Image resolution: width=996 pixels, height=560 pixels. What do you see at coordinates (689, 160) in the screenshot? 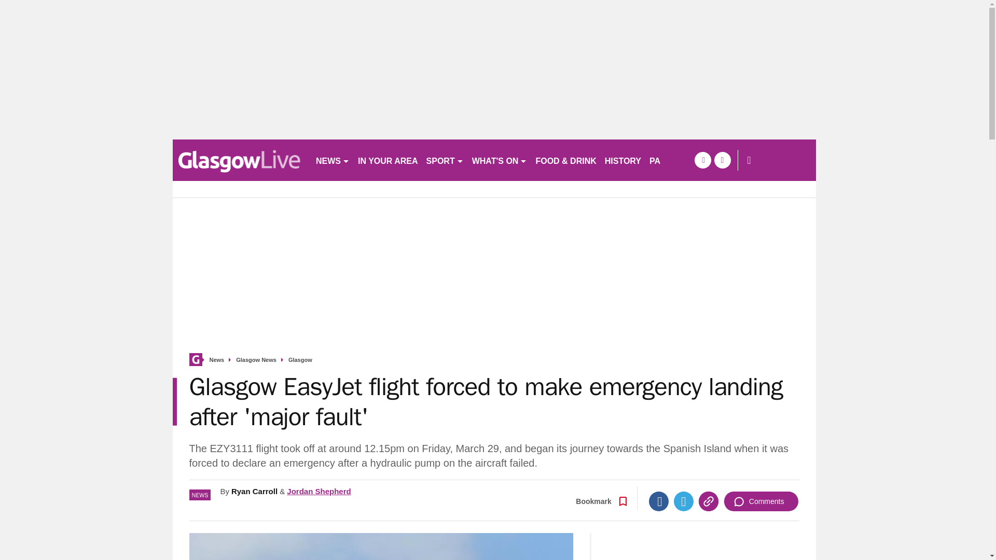
I see `PARTNER STORIES` at bounding box center [689, 160].